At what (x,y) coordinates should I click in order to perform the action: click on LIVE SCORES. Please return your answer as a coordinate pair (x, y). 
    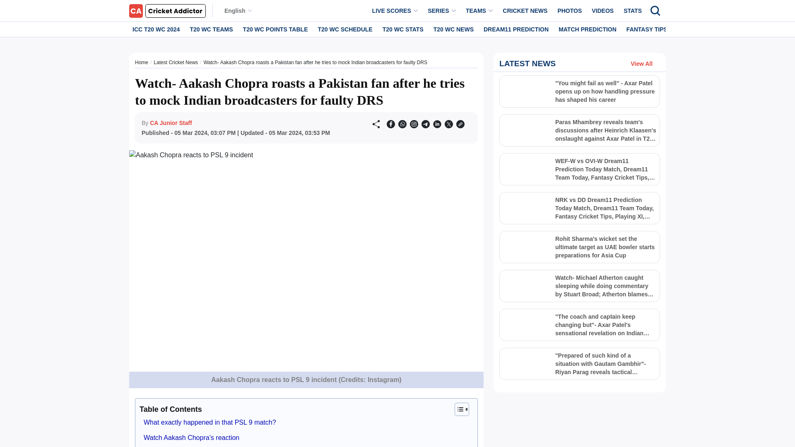
    Looking at the image, I should click on (395, 11).